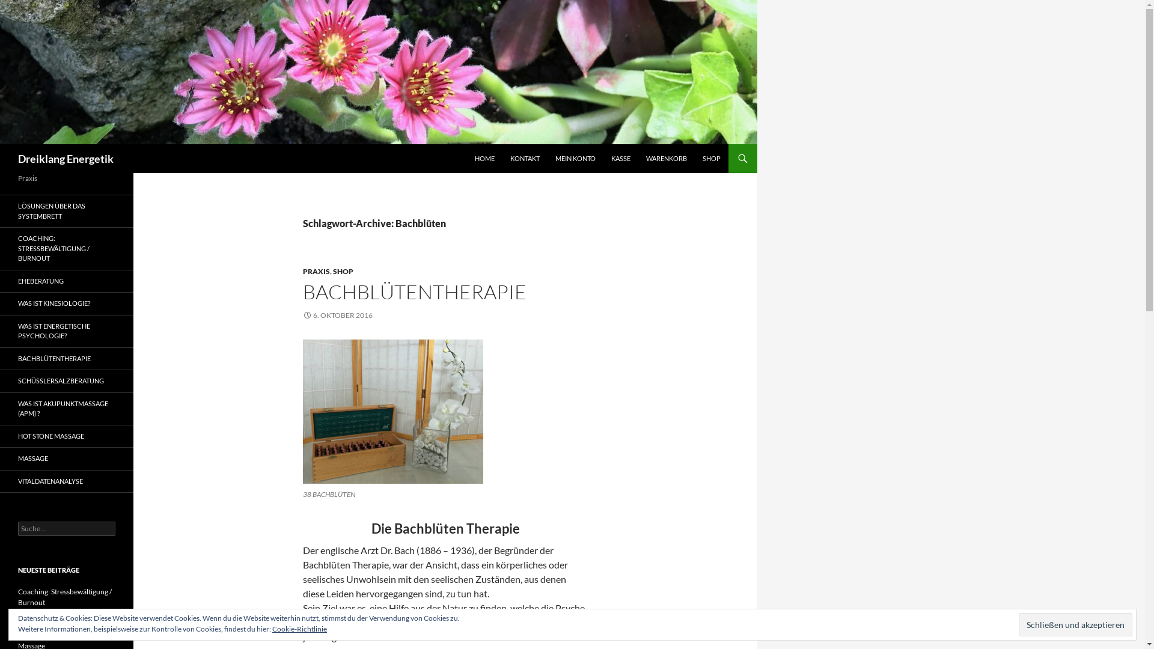  I want to click on Suche, so click(20, 7).